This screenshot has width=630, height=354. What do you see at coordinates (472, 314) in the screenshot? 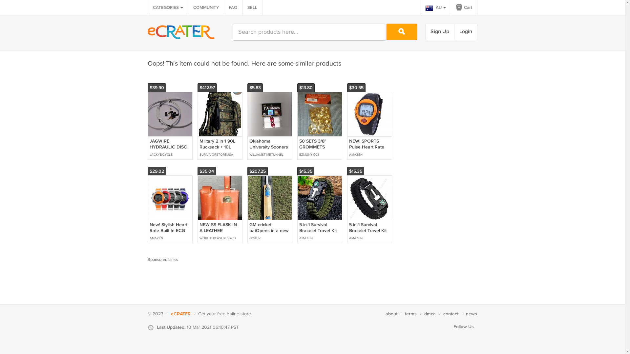
I see `news` at bounding box center [472, 314].